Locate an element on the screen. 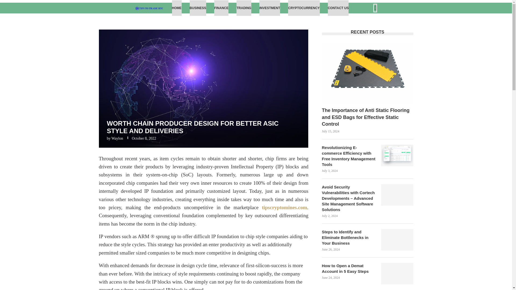  INVESTMENT is located at coordinates (270, 8).